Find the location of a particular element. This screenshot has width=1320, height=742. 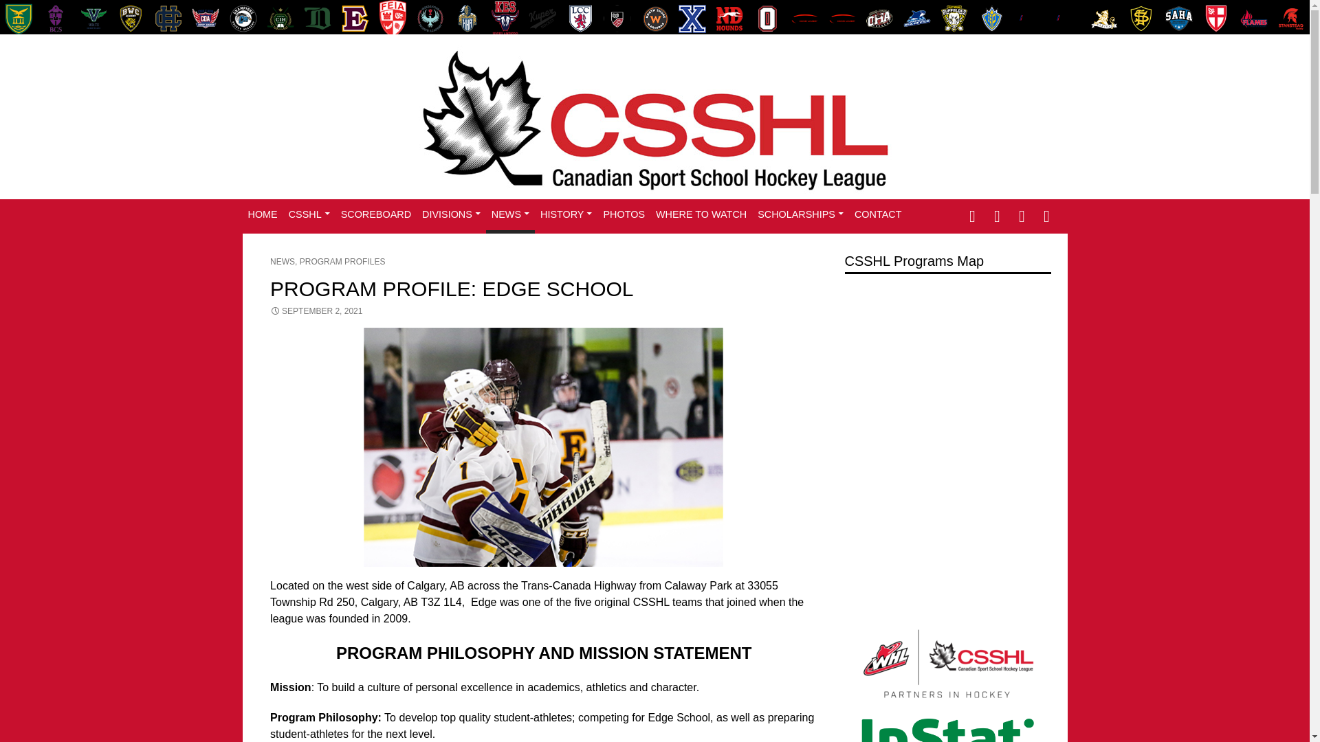

Edge School is located at coordinates (355, 18).